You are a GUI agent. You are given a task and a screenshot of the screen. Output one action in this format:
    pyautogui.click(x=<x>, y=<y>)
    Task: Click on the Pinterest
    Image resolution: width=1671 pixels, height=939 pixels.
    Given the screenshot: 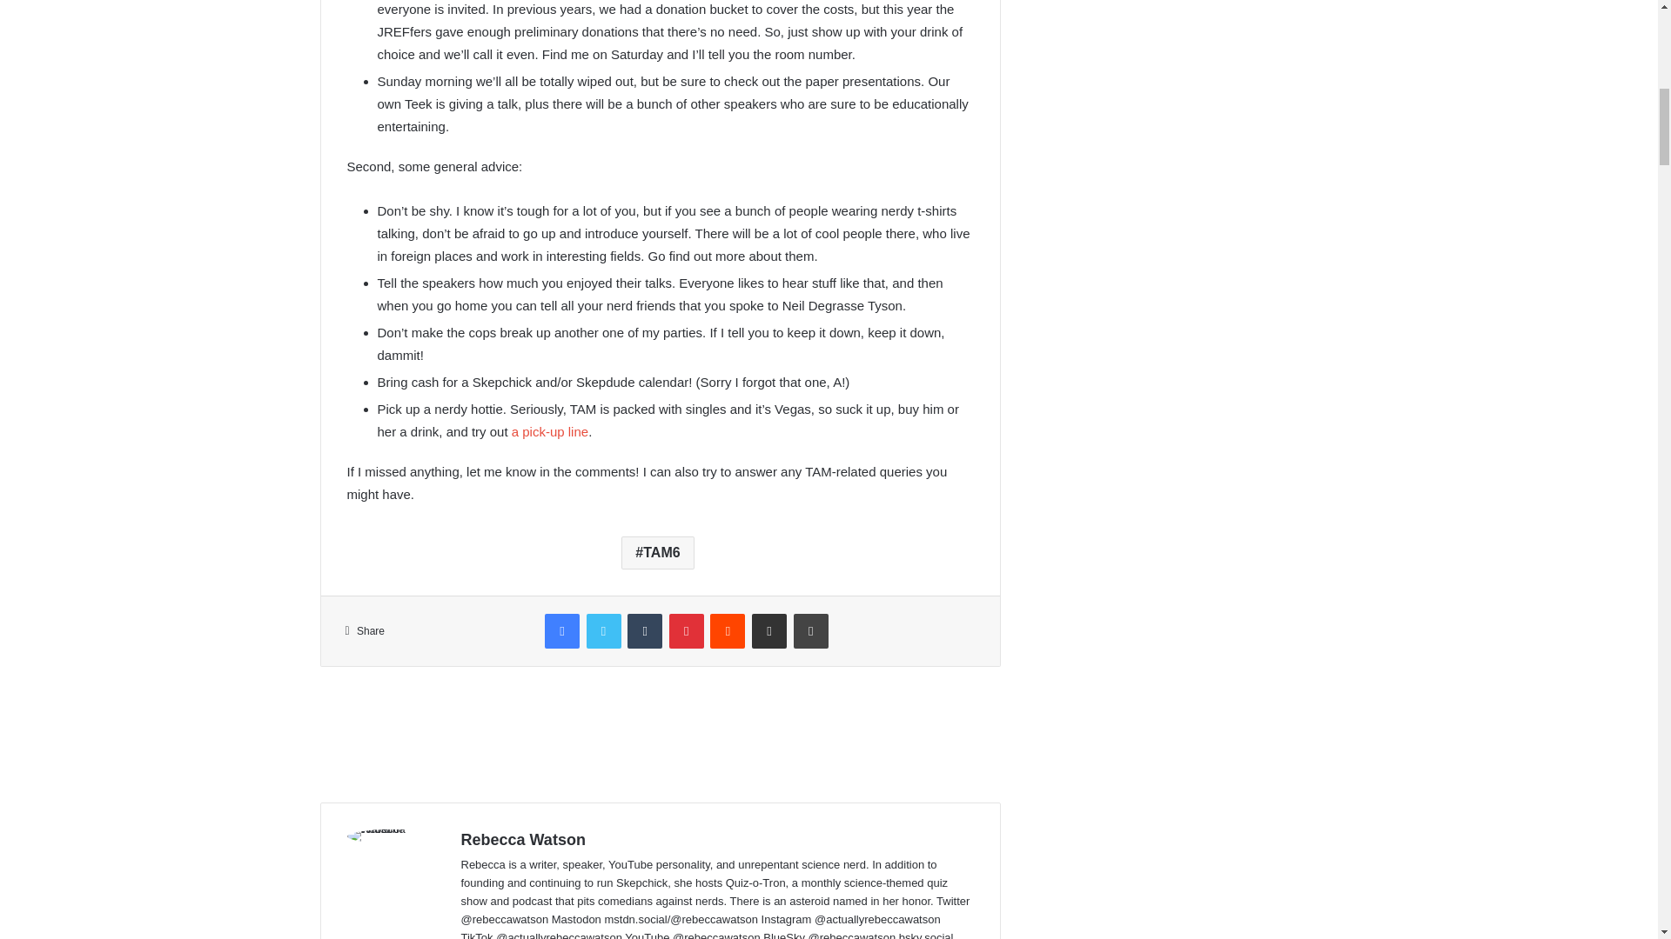 What is the action you would take?
    pyautogui.click(x=686, y=631)
    